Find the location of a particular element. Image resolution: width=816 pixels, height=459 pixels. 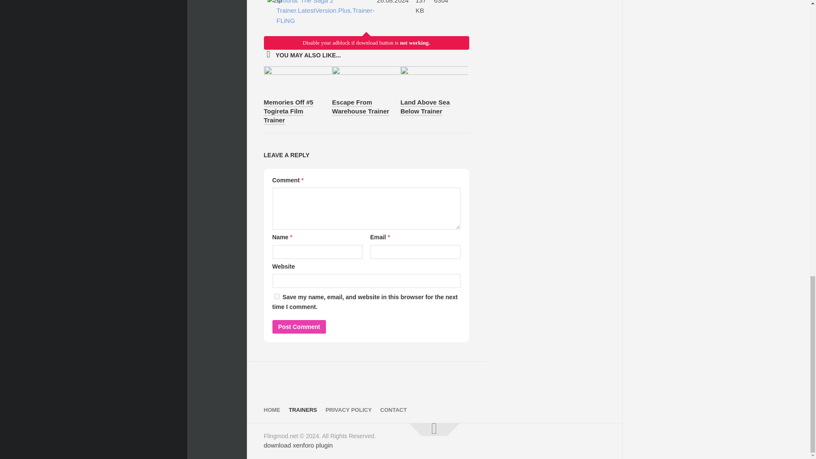

Escape From Warehouse Trainer is located at coordinates (360, 107).